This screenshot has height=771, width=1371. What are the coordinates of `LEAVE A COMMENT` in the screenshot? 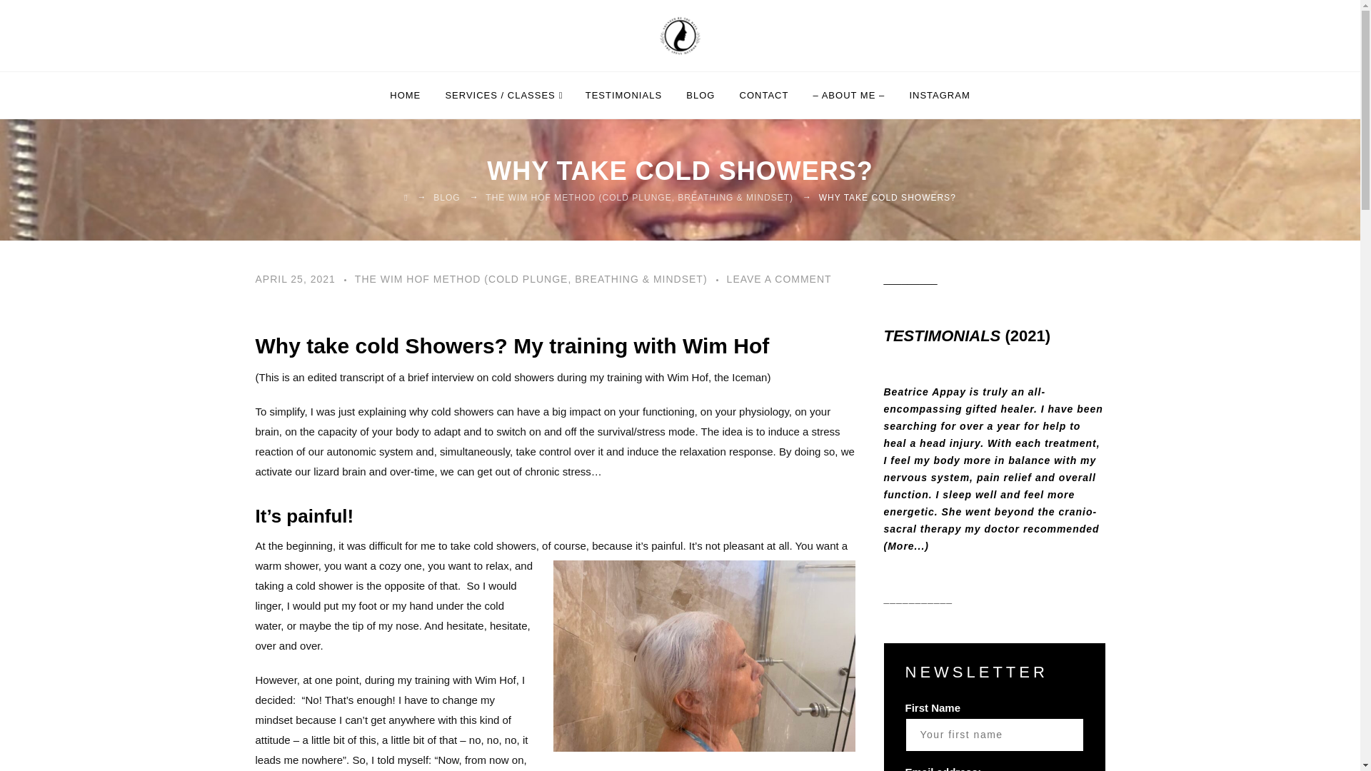 It's located at (779, 278).